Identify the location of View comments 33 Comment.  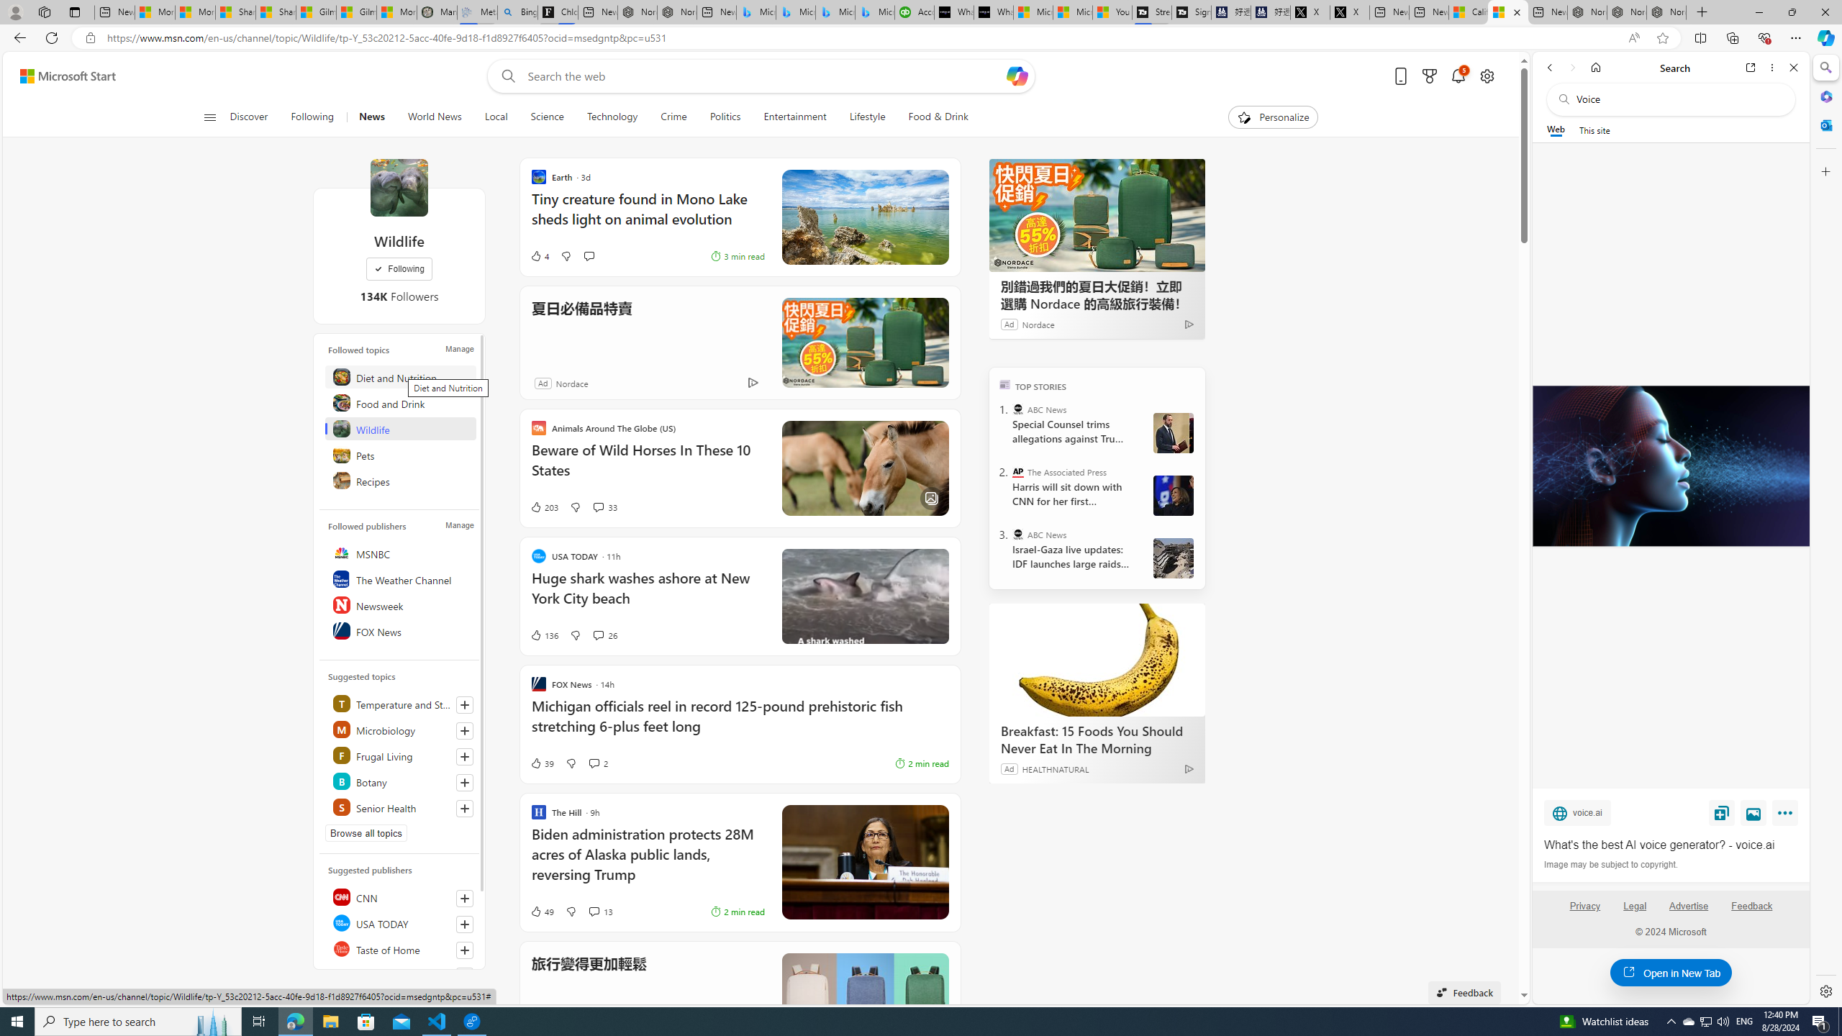
(604, 506).